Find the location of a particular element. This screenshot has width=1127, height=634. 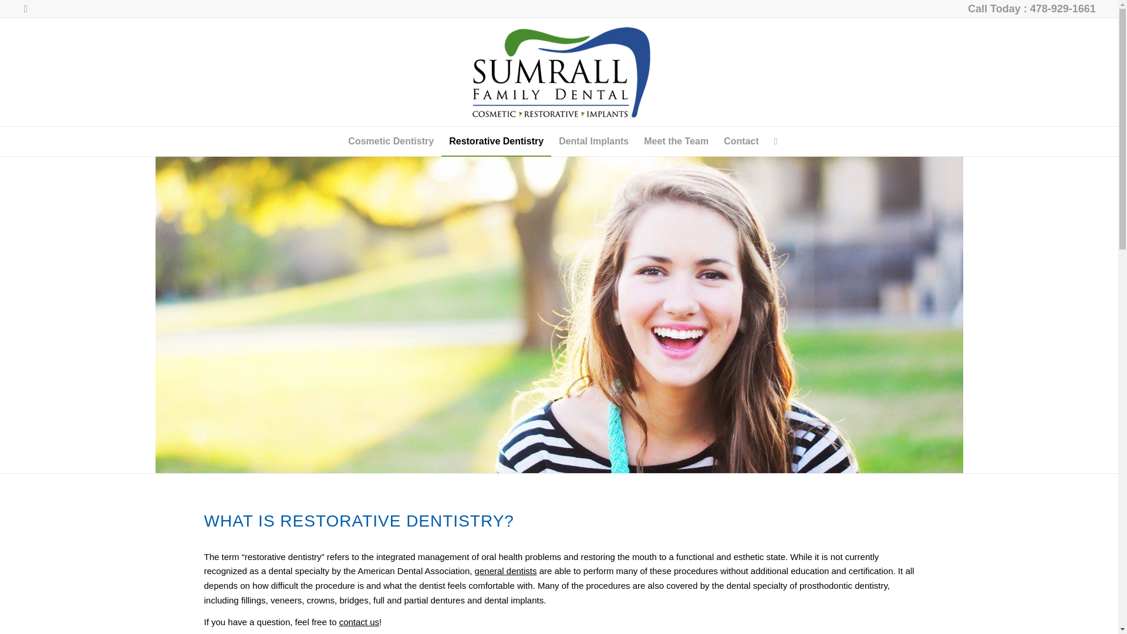

Cosmetic Dentistry is located at coordinates (391, 141).